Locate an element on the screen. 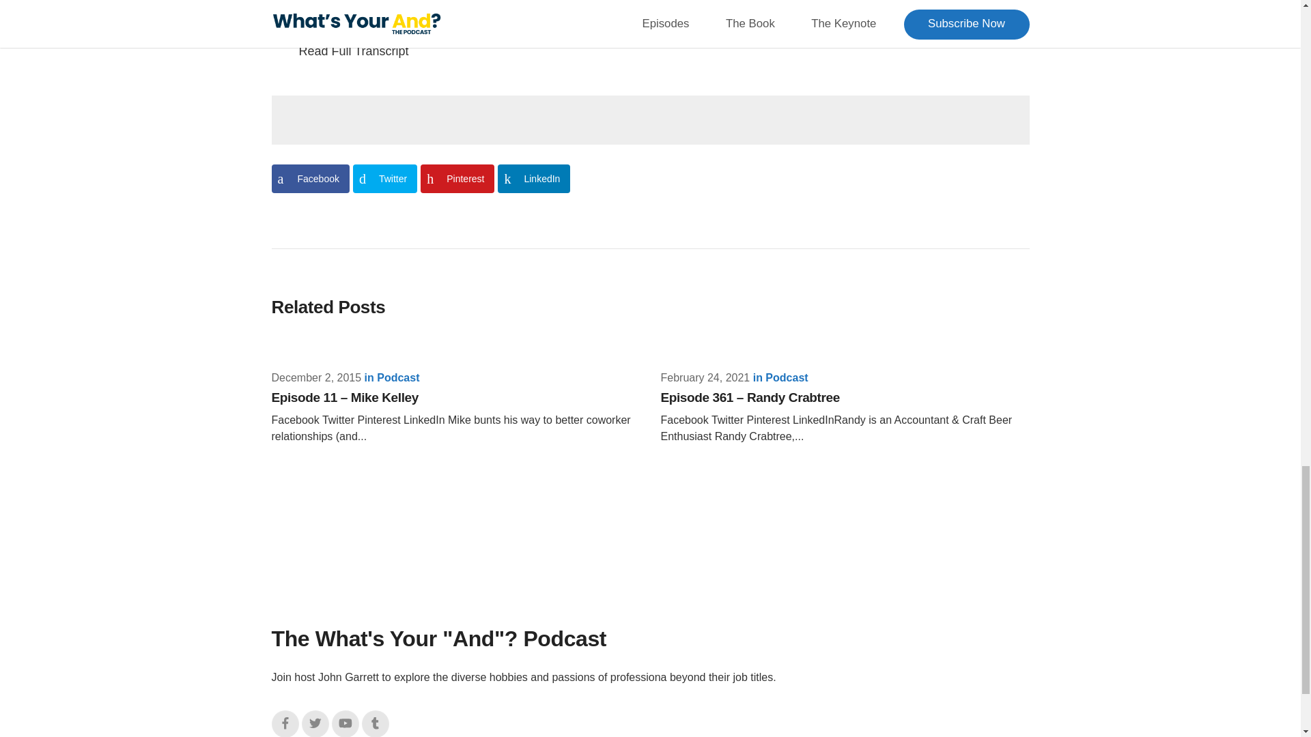  Read Full Transcript is located at coordinates (664, 50).